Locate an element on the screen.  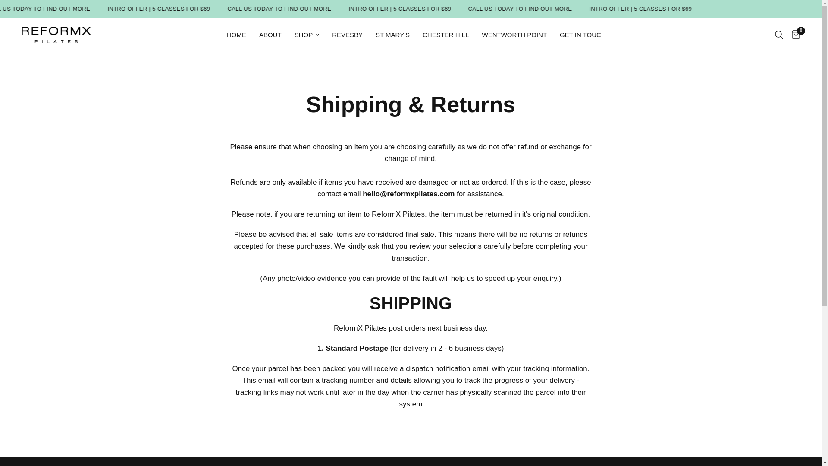
SHOP is located at coordinates (307, 35).